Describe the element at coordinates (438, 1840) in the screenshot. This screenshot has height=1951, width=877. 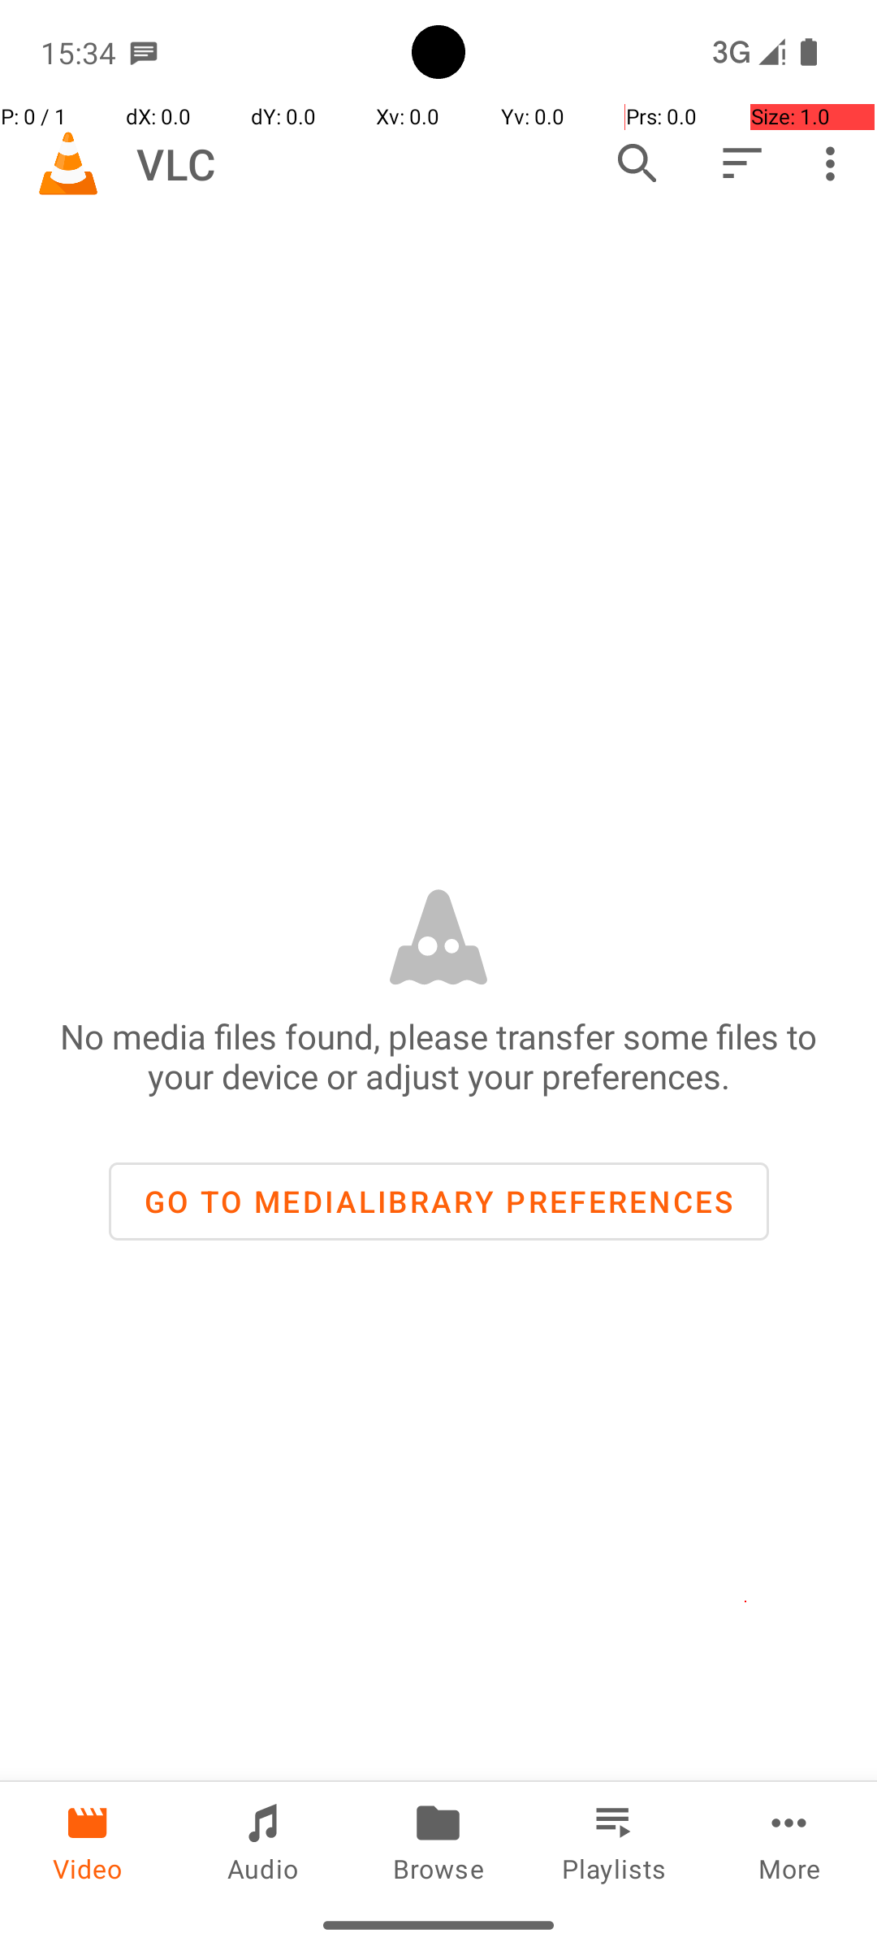
I see `Browse` at that location.